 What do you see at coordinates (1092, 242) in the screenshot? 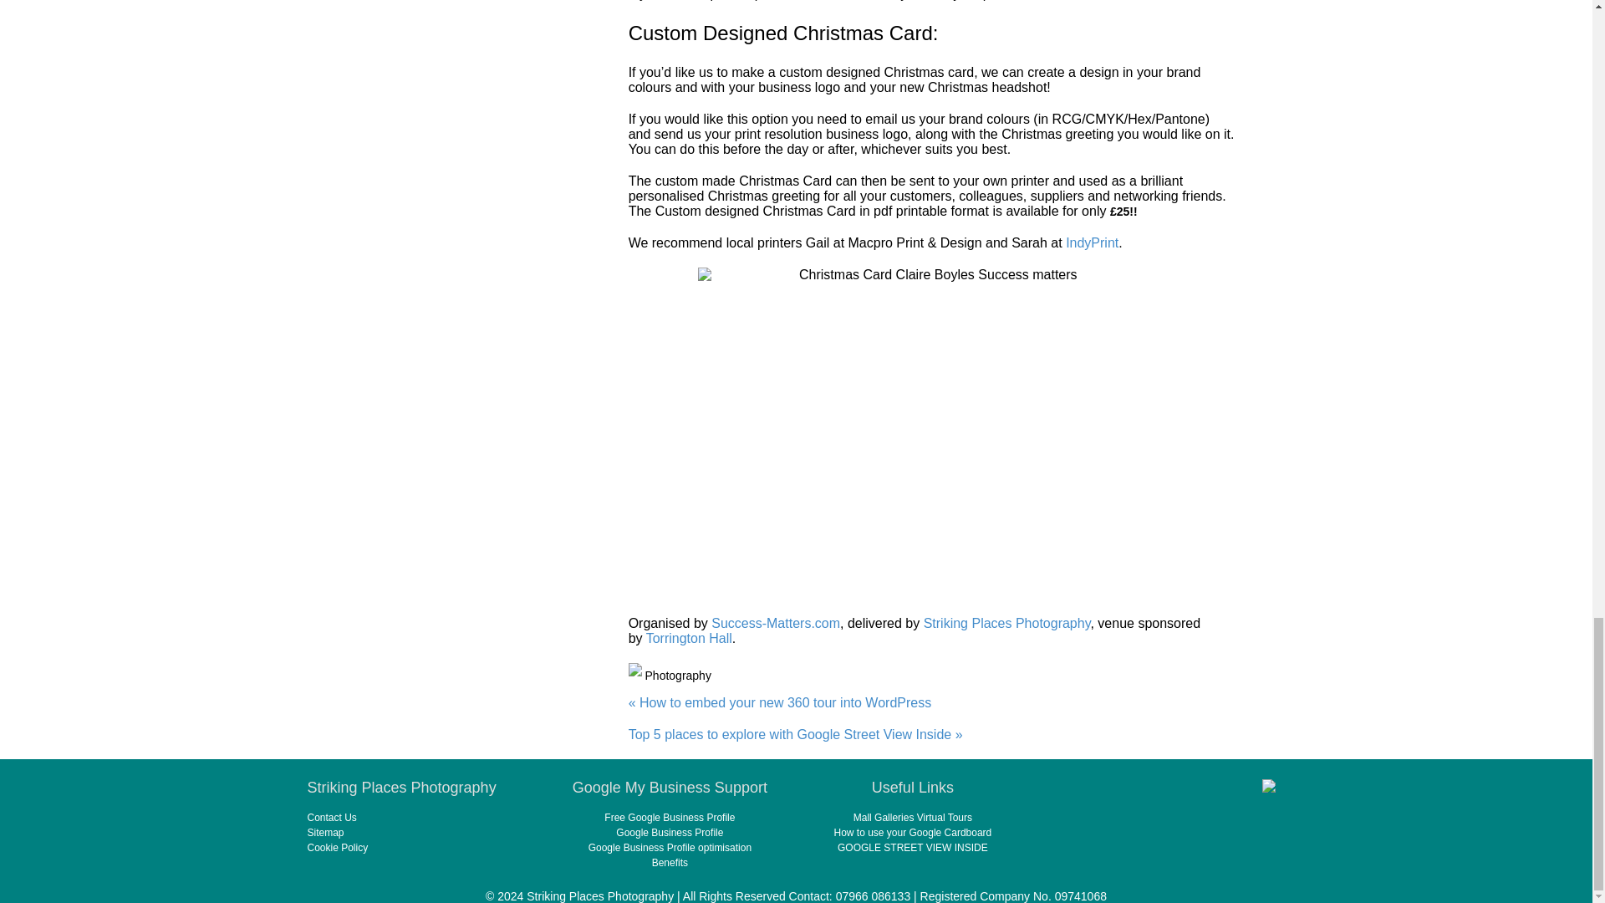
I see `Indy Print getting you the best price for printing` at bounding box center [1092, 242].